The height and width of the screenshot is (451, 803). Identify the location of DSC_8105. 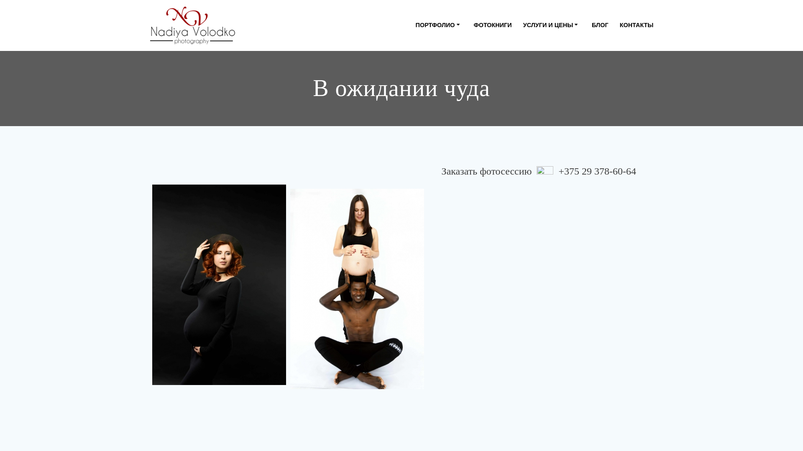
(428, 400).